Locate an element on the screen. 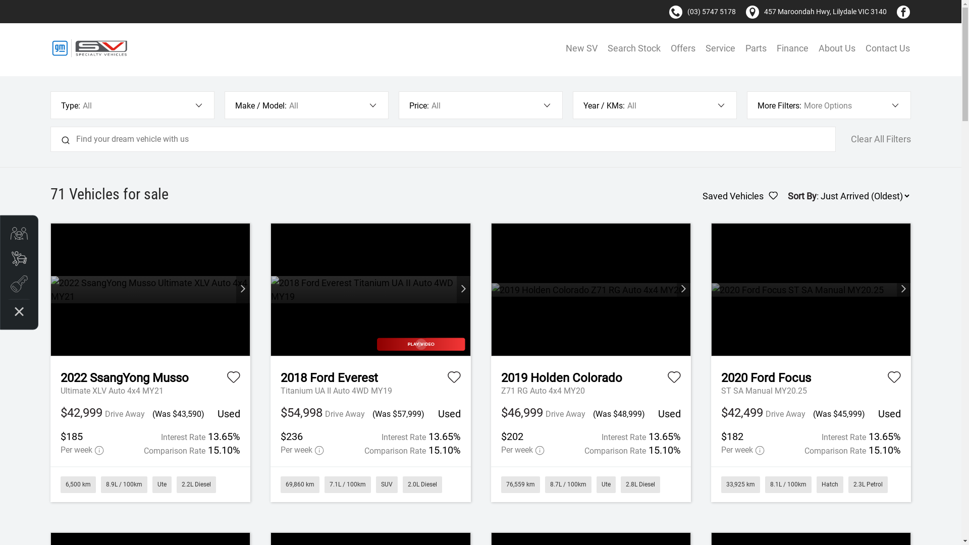 This screenshot has height=545, width=969. Clear All Filters is located at coordinates (881, 139).